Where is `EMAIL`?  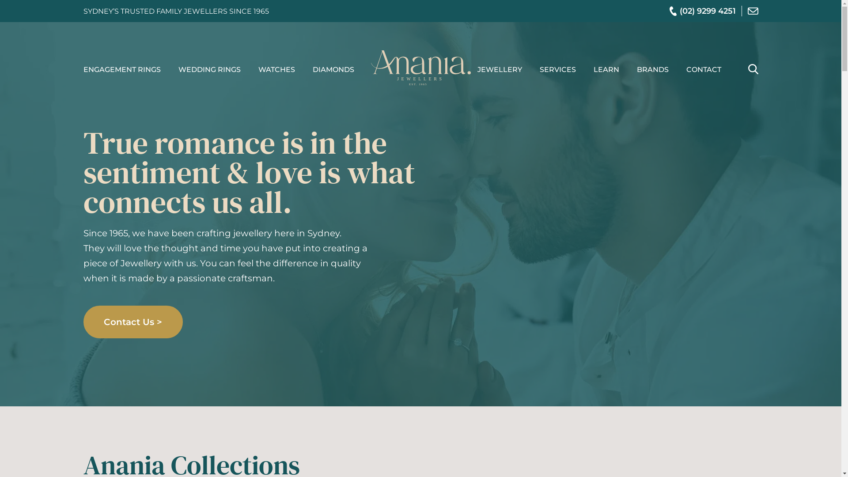 EMAIL is located at coordinates (753, 11).